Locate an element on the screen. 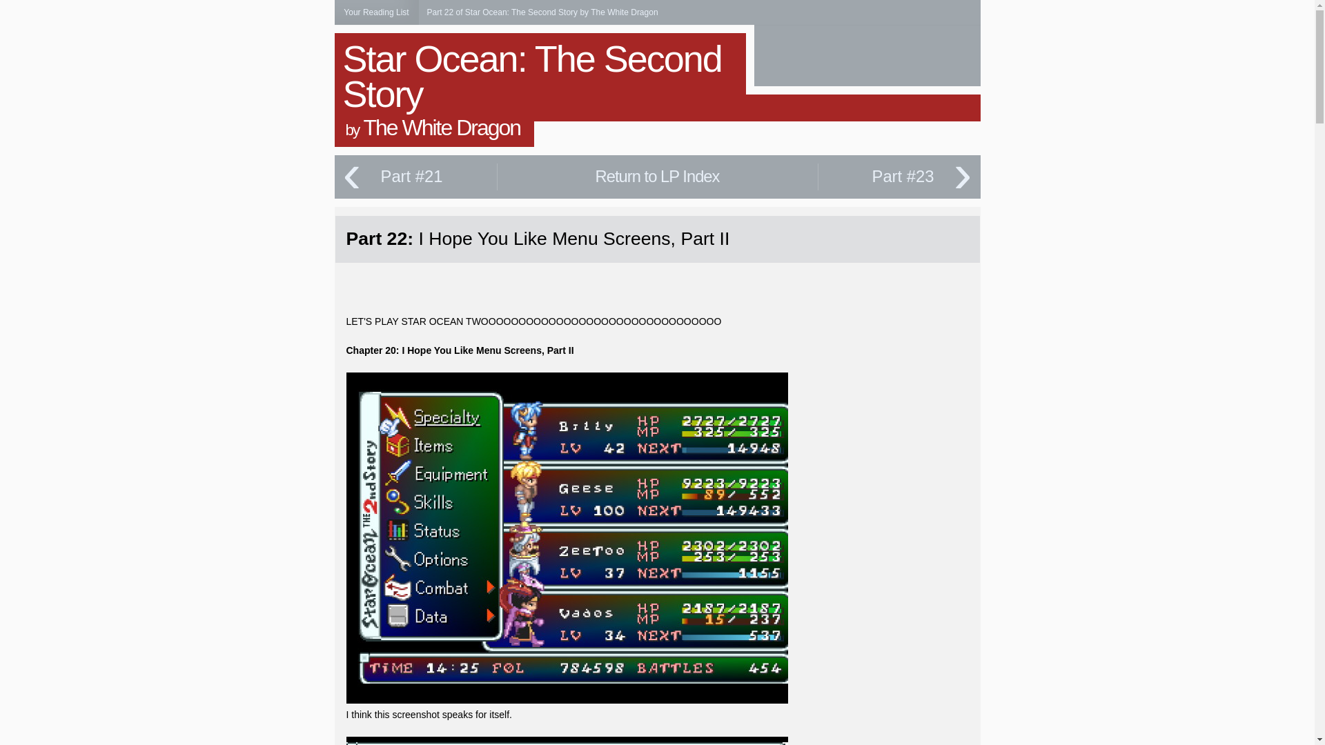  Part 22 of Star Ocean: The Second Story by The White Dragon is located at coordinates (542, 12).